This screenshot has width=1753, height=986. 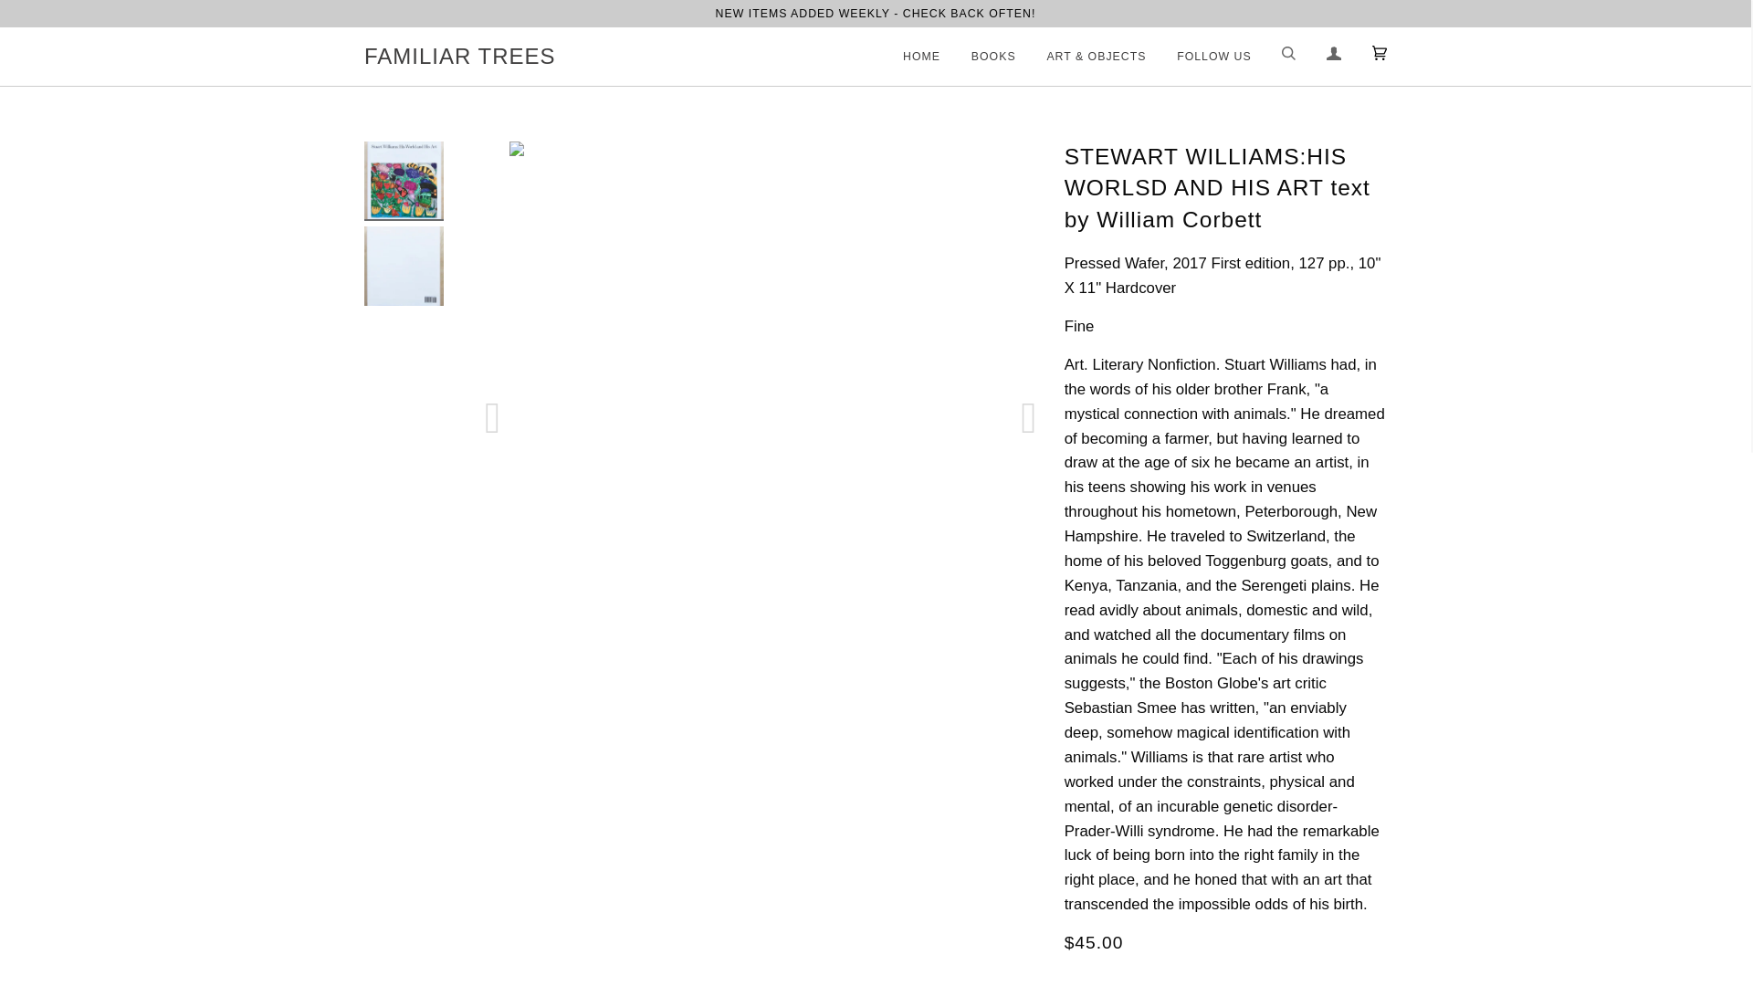 What do you see at coordinates (981, 57) in the screenshot?
I see `BOOKS` at bounding box center [981, 57].